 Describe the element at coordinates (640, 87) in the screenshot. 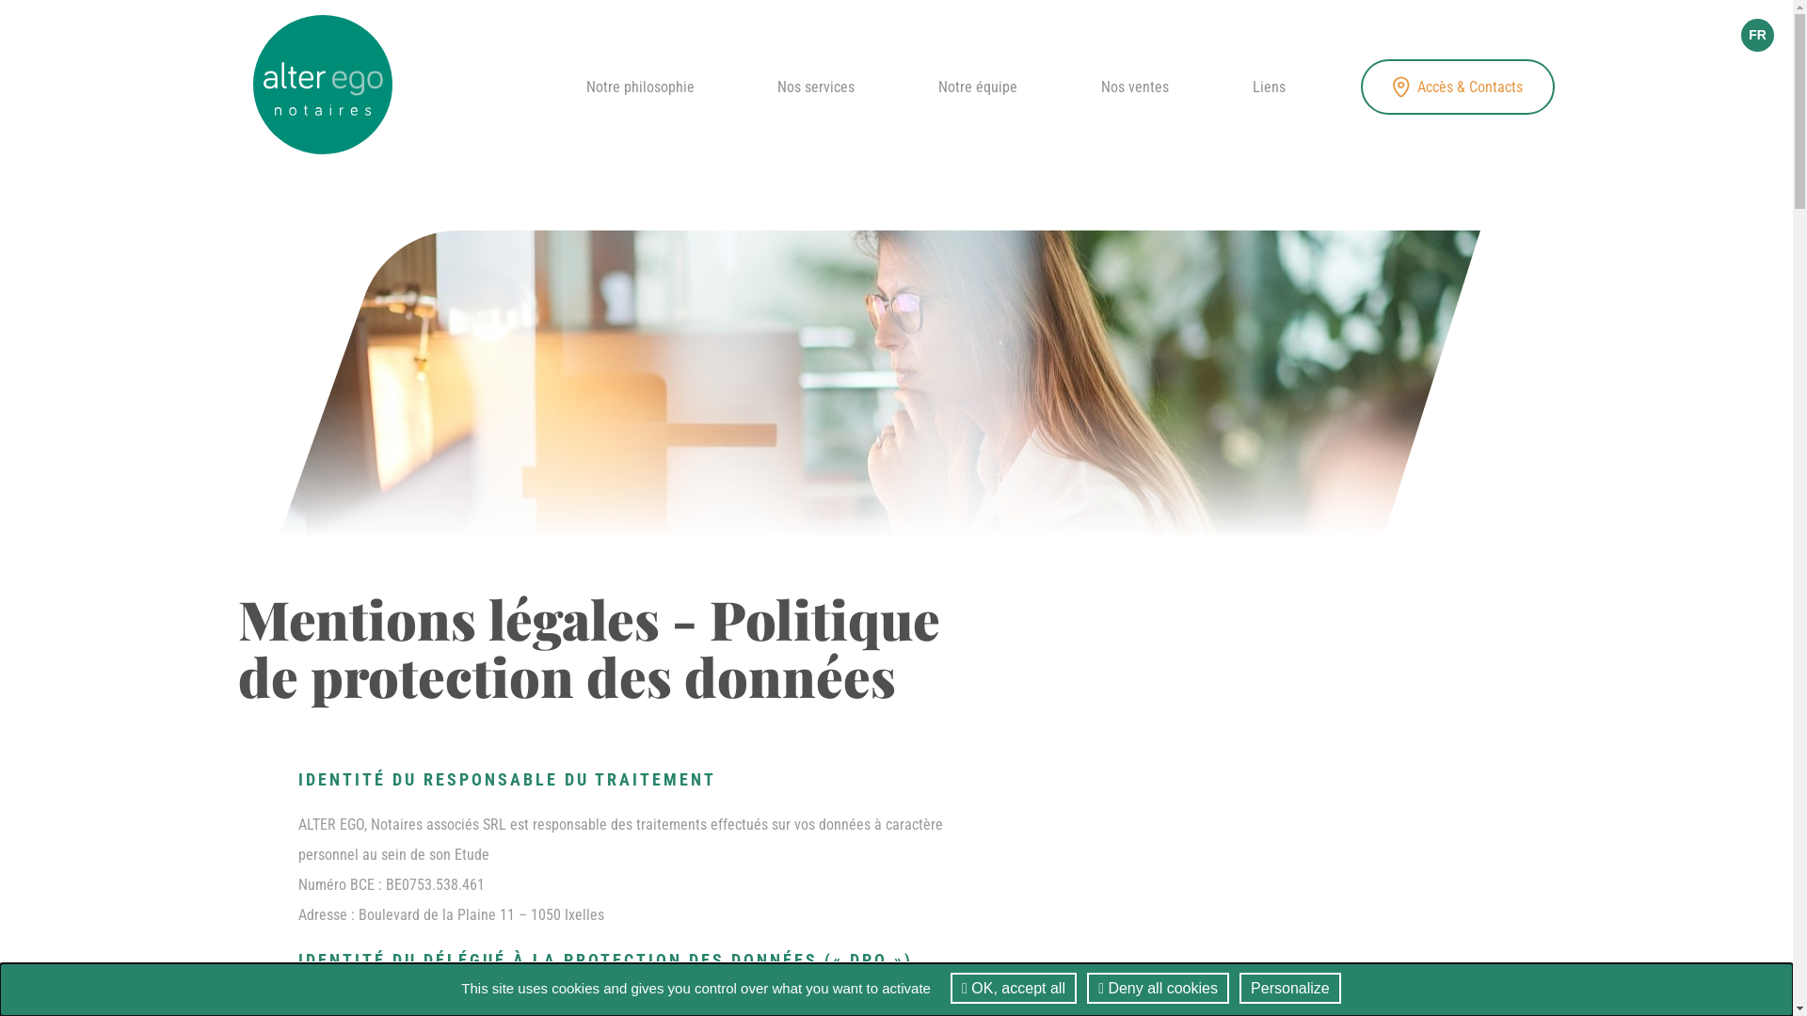

I see `Notre philosophie` at that location.